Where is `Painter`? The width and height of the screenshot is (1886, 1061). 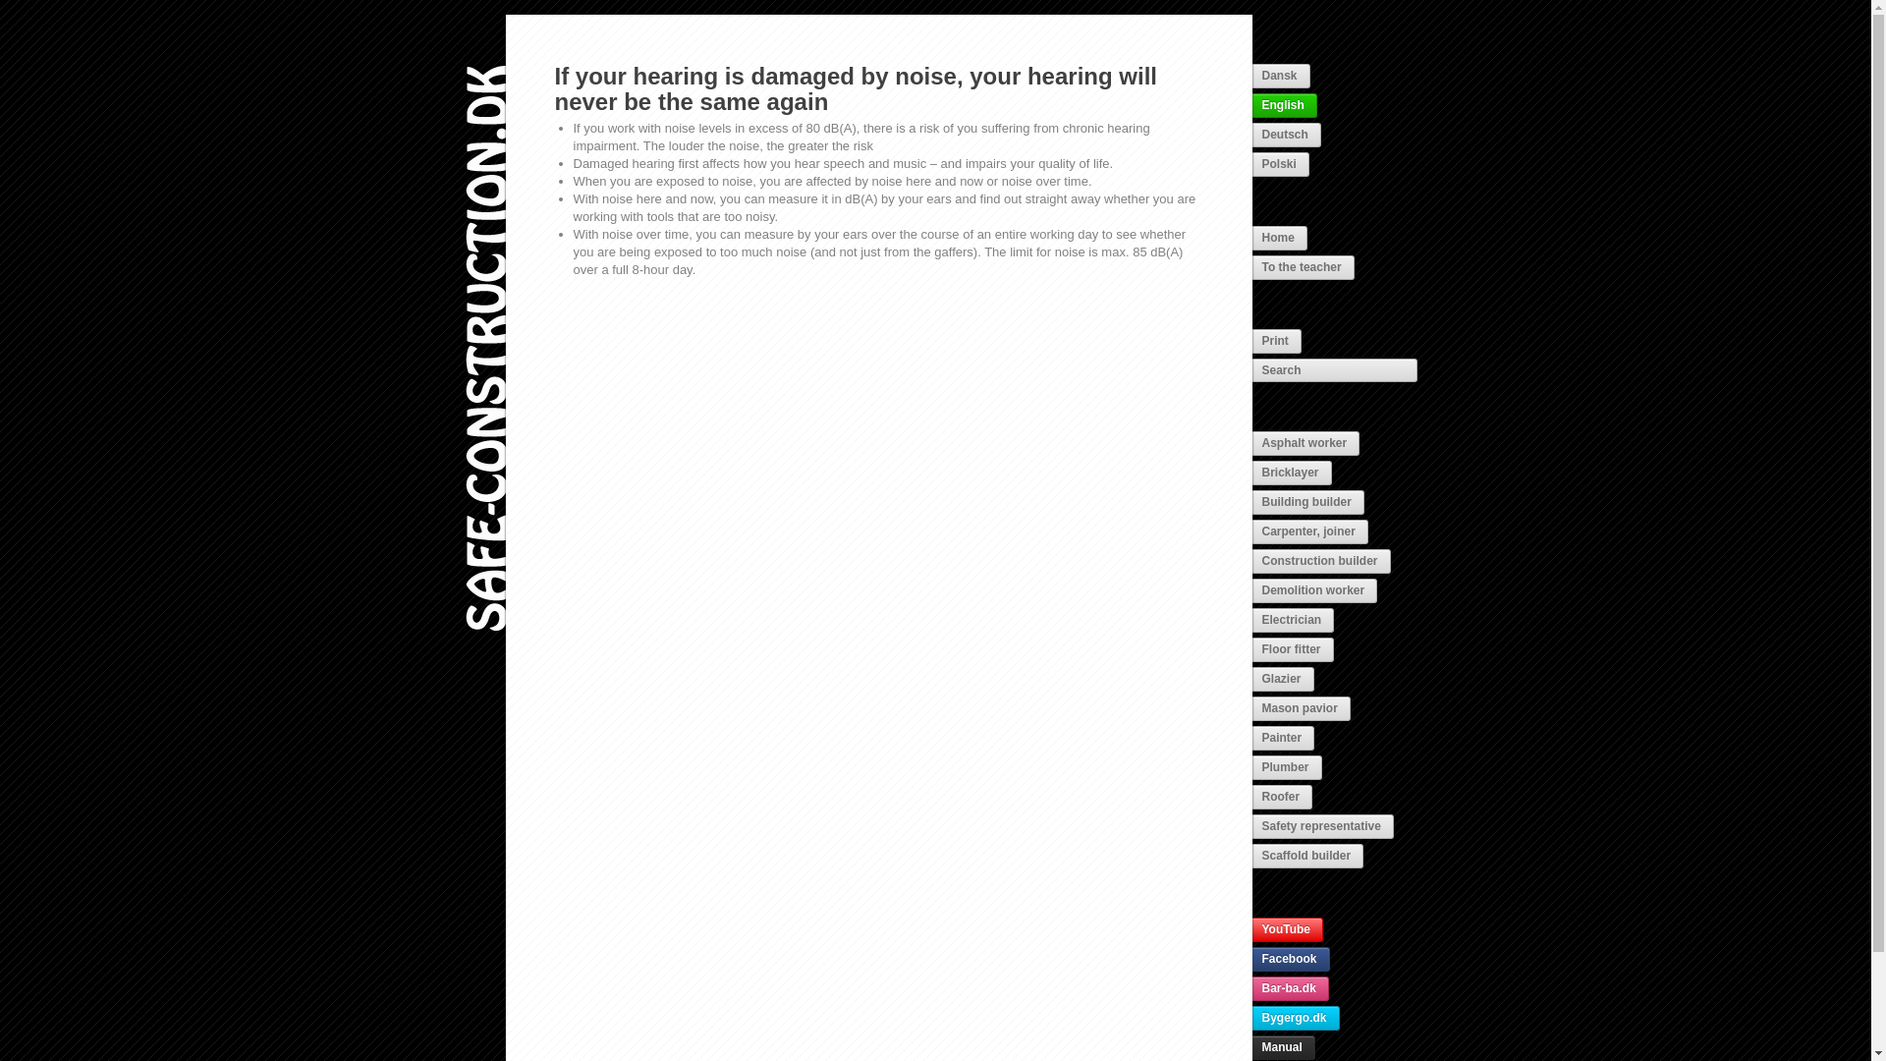 Painter is located at coordinates (1283, 737).